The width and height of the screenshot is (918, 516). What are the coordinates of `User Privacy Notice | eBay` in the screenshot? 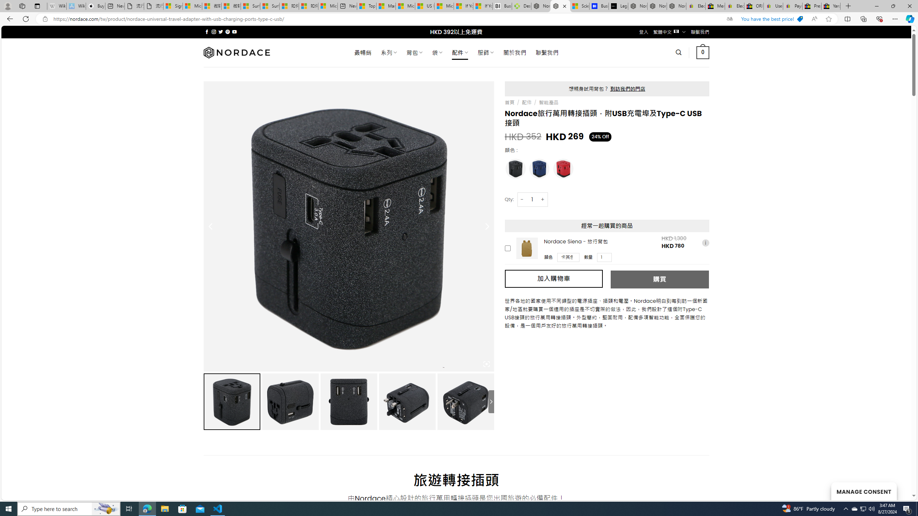 It's located at (773, 6).